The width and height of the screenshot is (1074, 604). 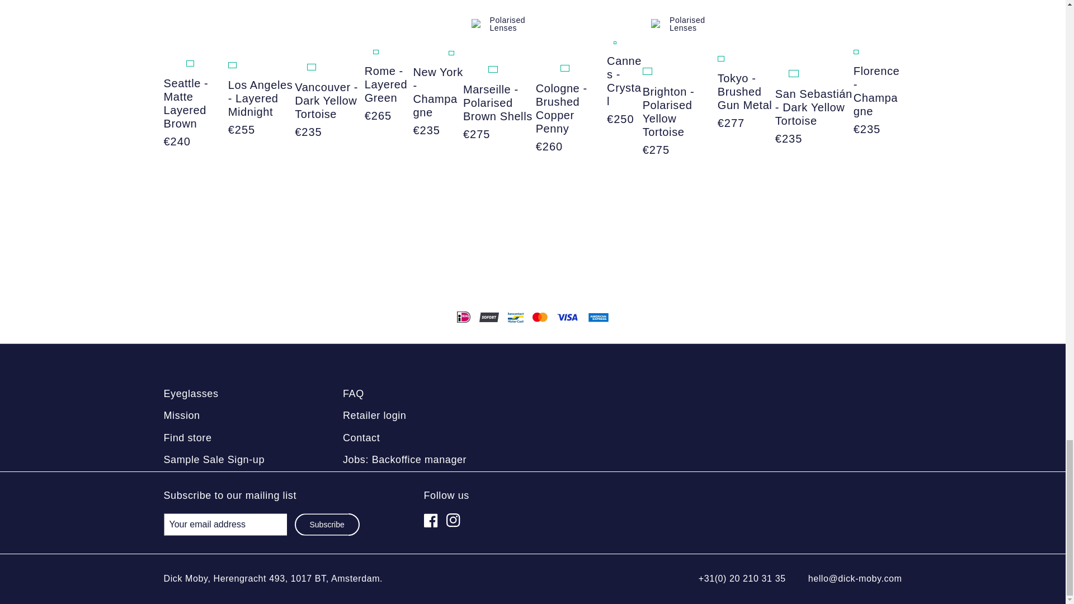 What do you see at coordinates (167, 63) in the screenshot?
I see `Olive` at bounding box center [167, 63].